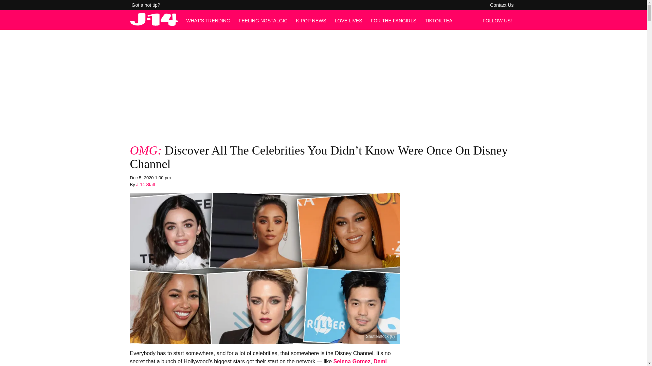  Describe the element at coordinates (258, 362) in the screenshot. I see `Demi Lovato` at that location.